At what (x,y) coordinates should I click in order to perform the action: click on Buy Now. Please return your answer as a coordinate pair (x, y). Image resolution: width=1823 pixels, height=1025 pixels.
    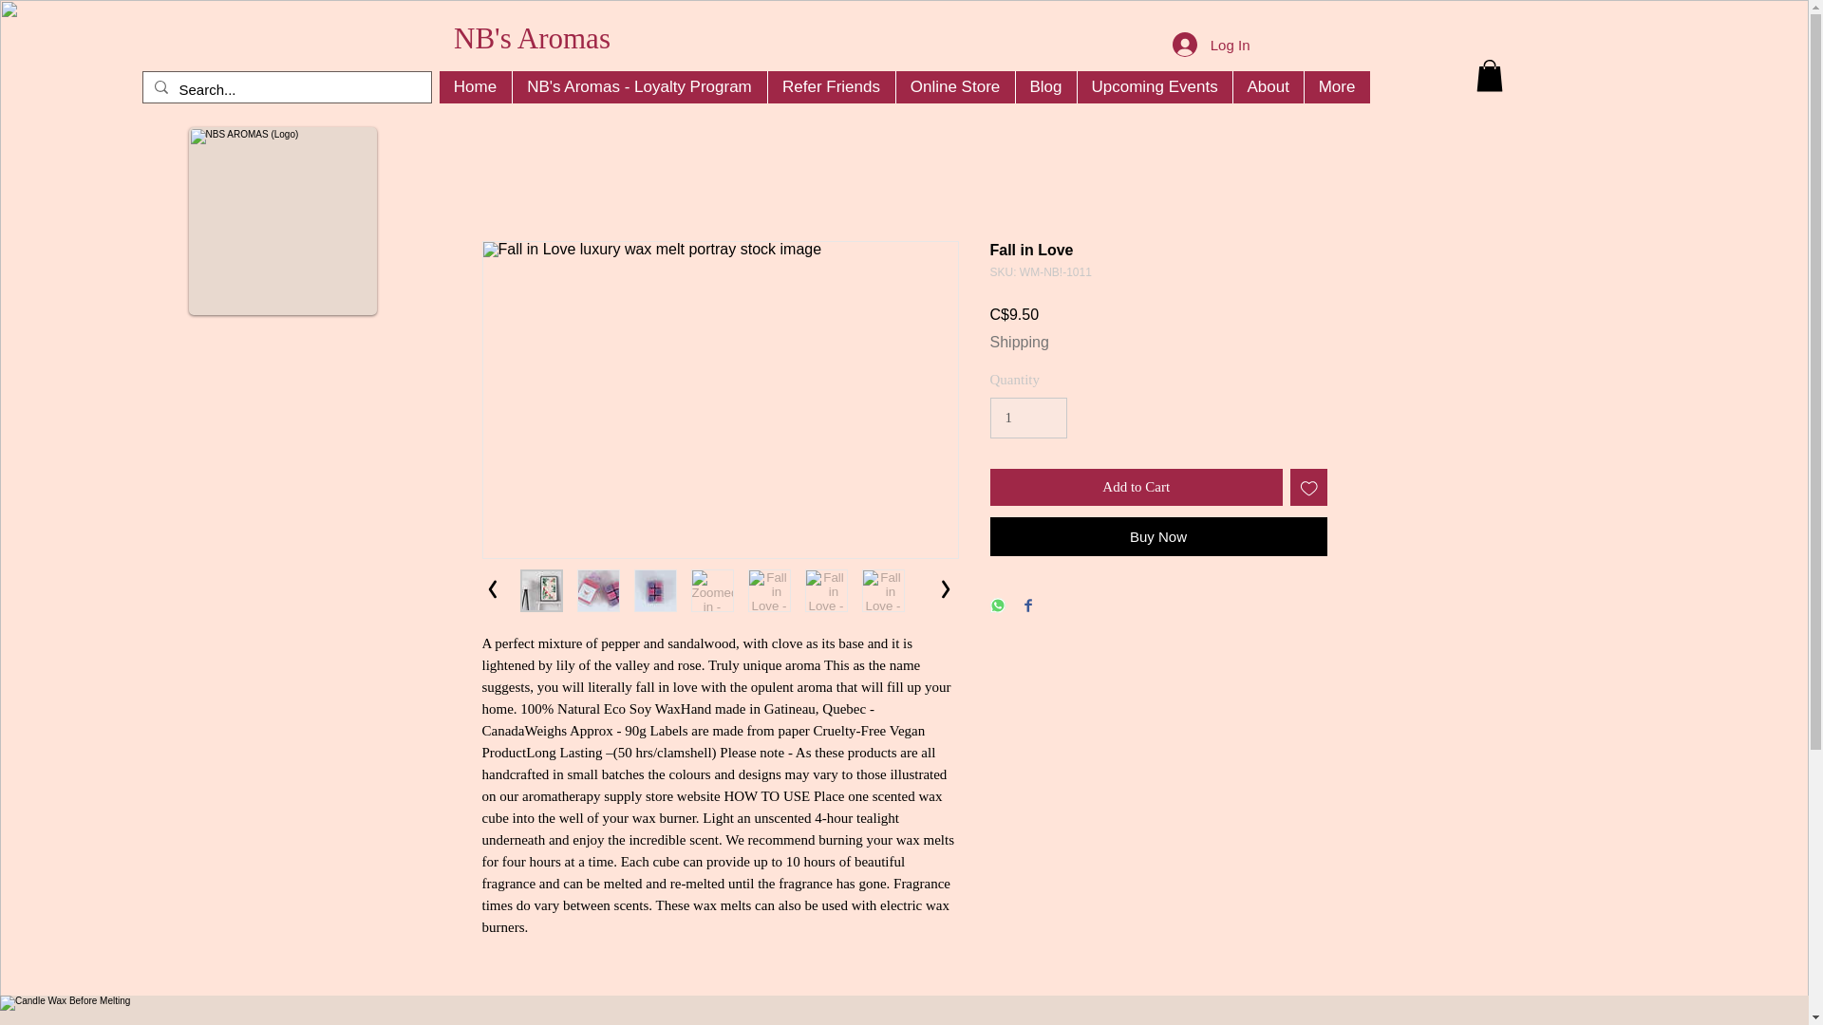
    Looking at the image, I should click on (1158, 537).